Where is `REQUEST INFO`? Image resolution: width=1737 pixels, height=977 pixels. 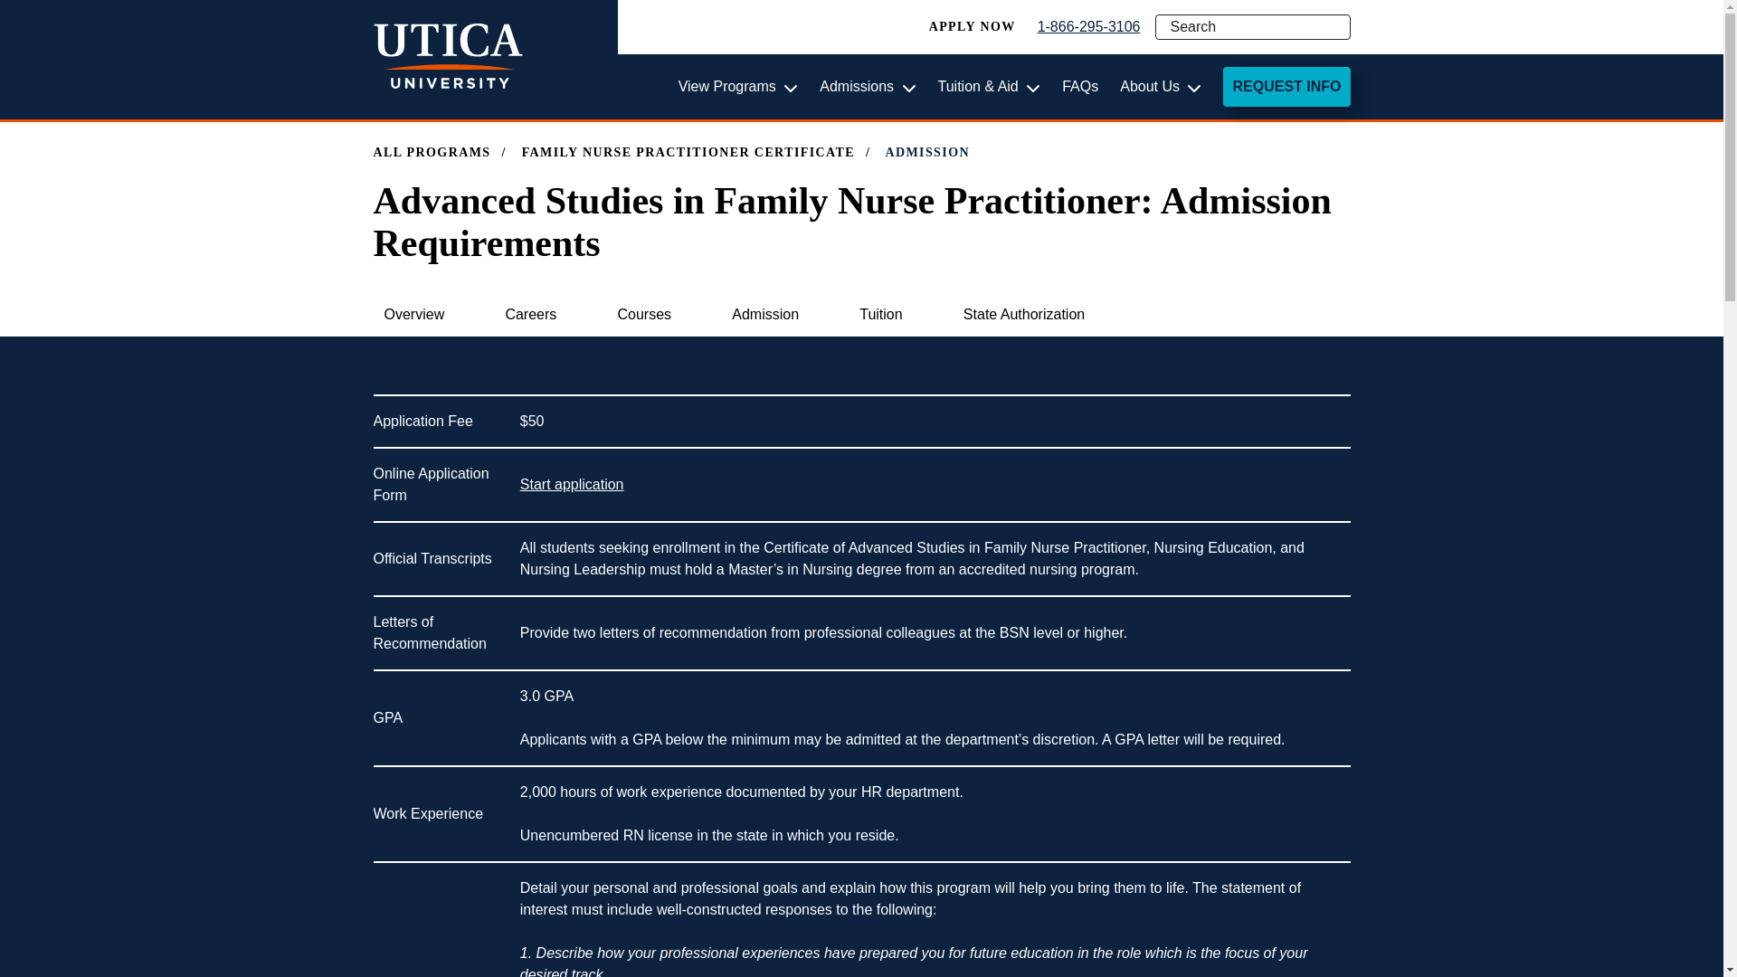 REQUEST INFO is located at coordinates (1286, 87).